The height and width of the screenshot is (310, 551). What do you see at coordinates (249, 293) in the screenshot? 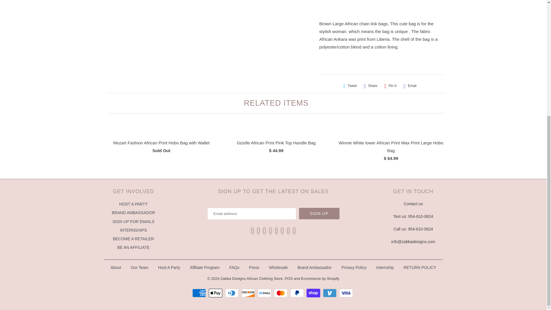
I see `Discover` at bounding box center [249, 293].